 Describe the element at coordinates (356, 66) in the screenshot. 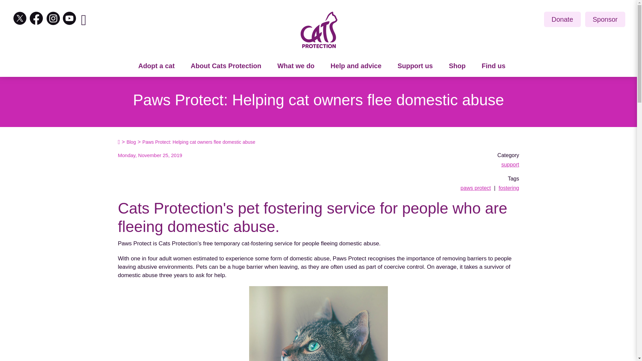

I see `Help and advice` at that location.